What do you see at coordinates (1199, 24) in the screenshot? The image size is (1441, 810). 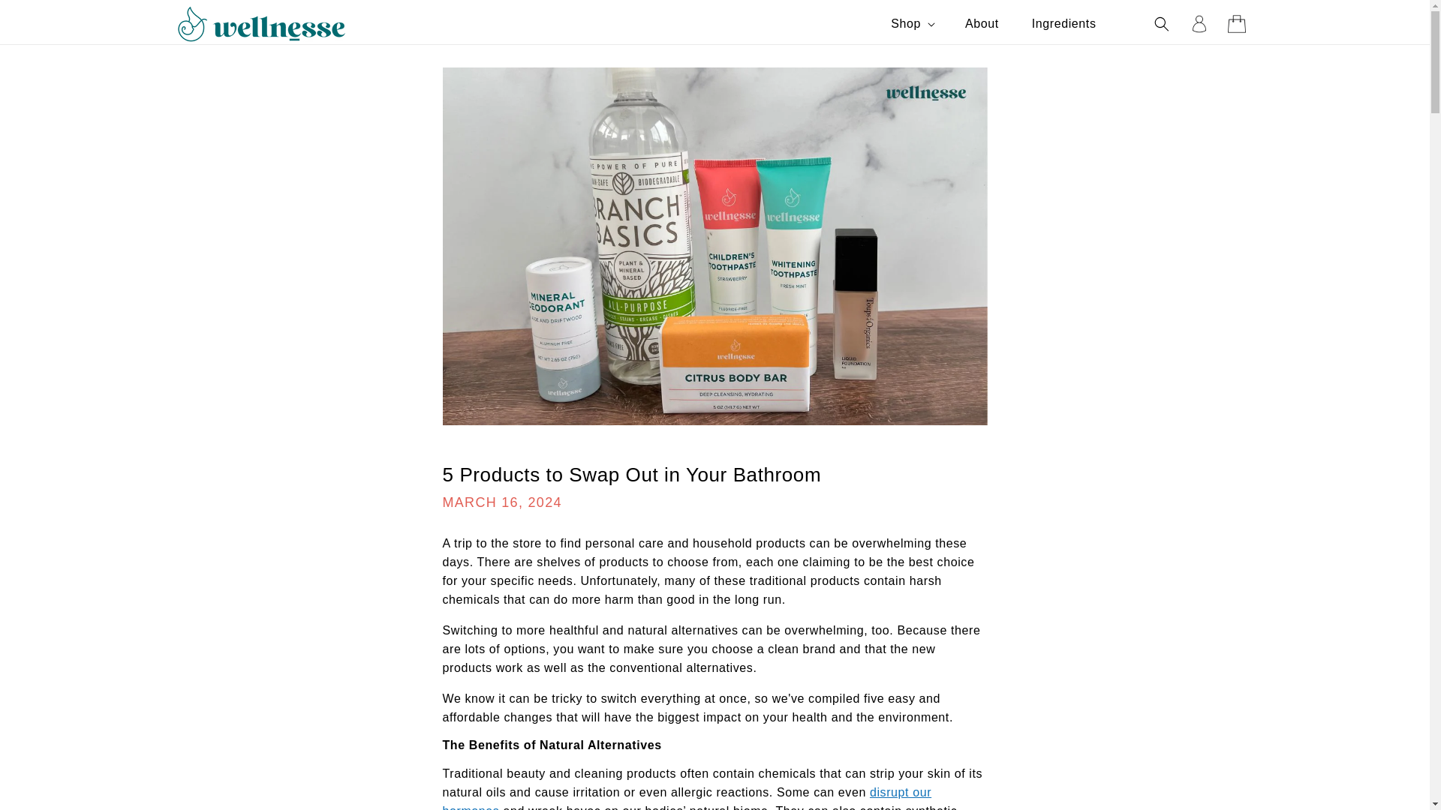 I see `Log in` at bounding box center [1199, 24].